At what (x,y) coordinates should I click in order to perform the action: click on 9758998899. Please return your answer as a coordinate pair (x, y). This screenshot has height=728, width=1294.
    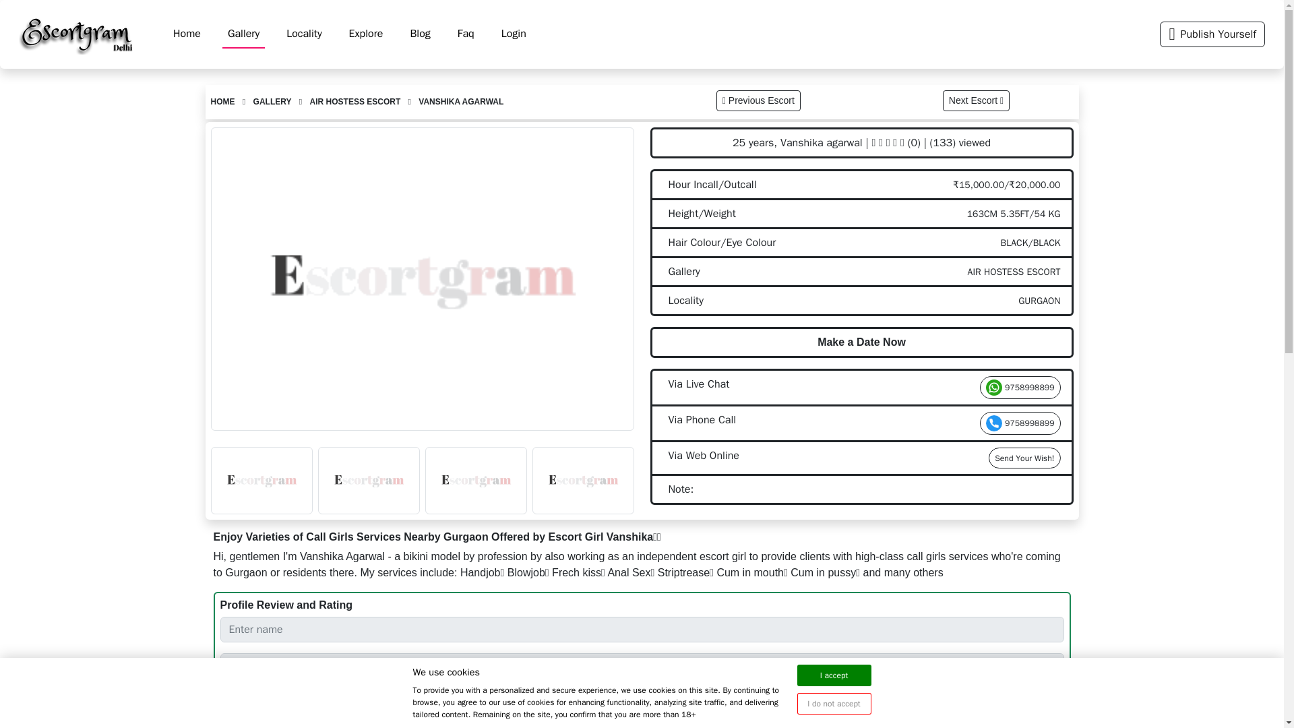
    Looking at the image, I should click on (1020, 423).